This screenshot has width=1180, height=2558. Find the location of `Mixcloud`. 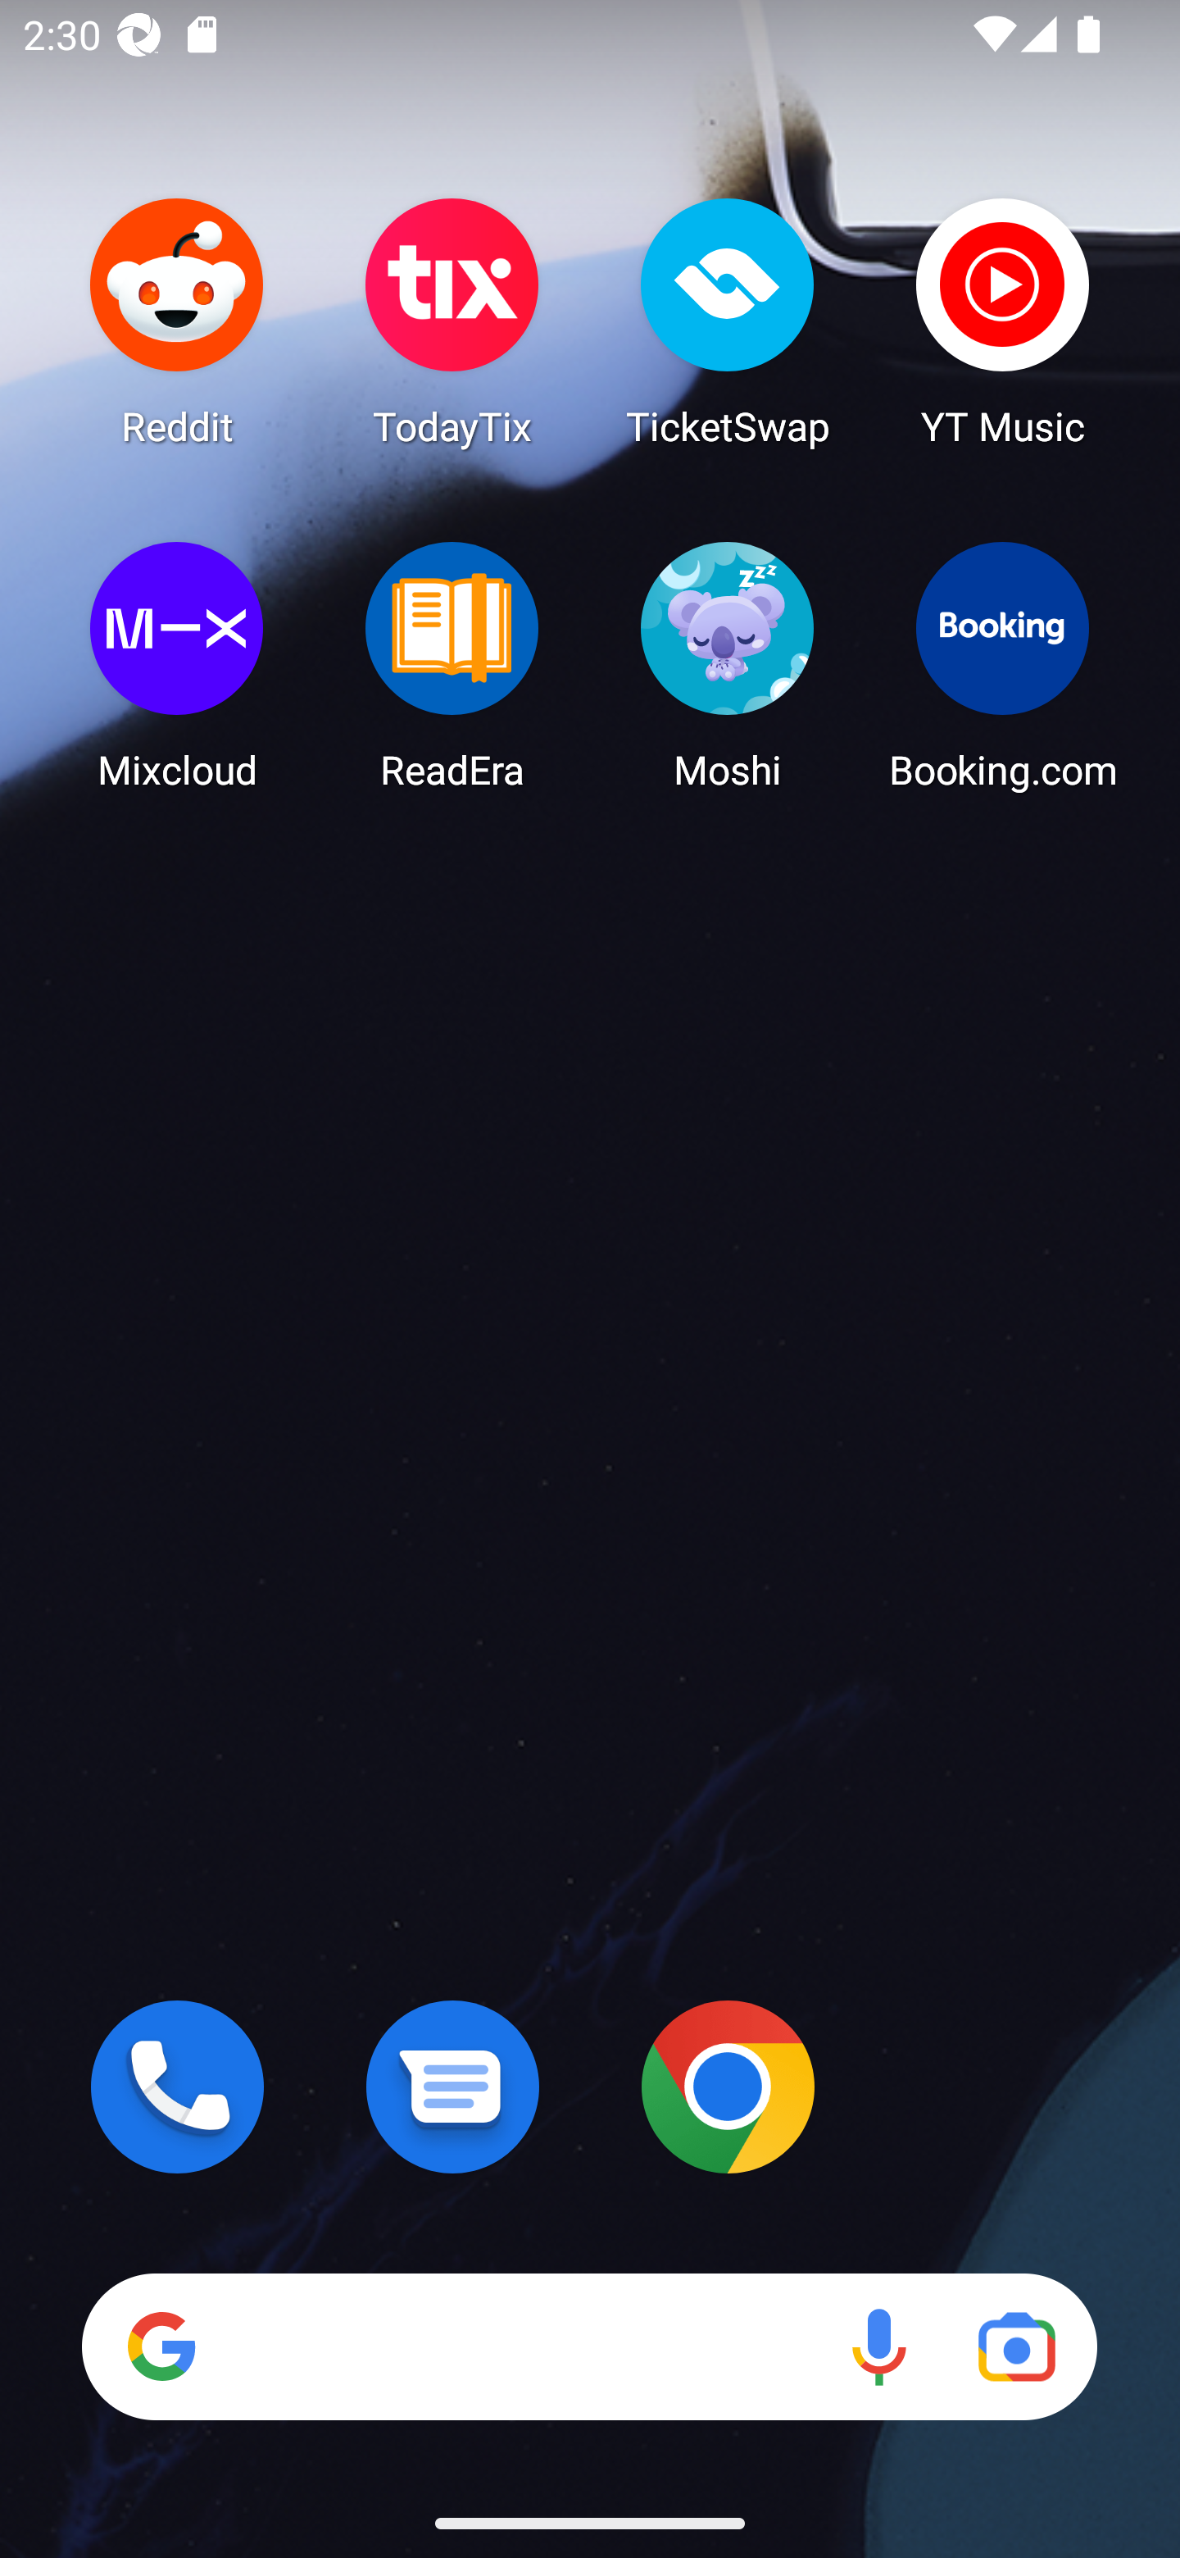

Mixcloud is located at coordinates (177, 665).